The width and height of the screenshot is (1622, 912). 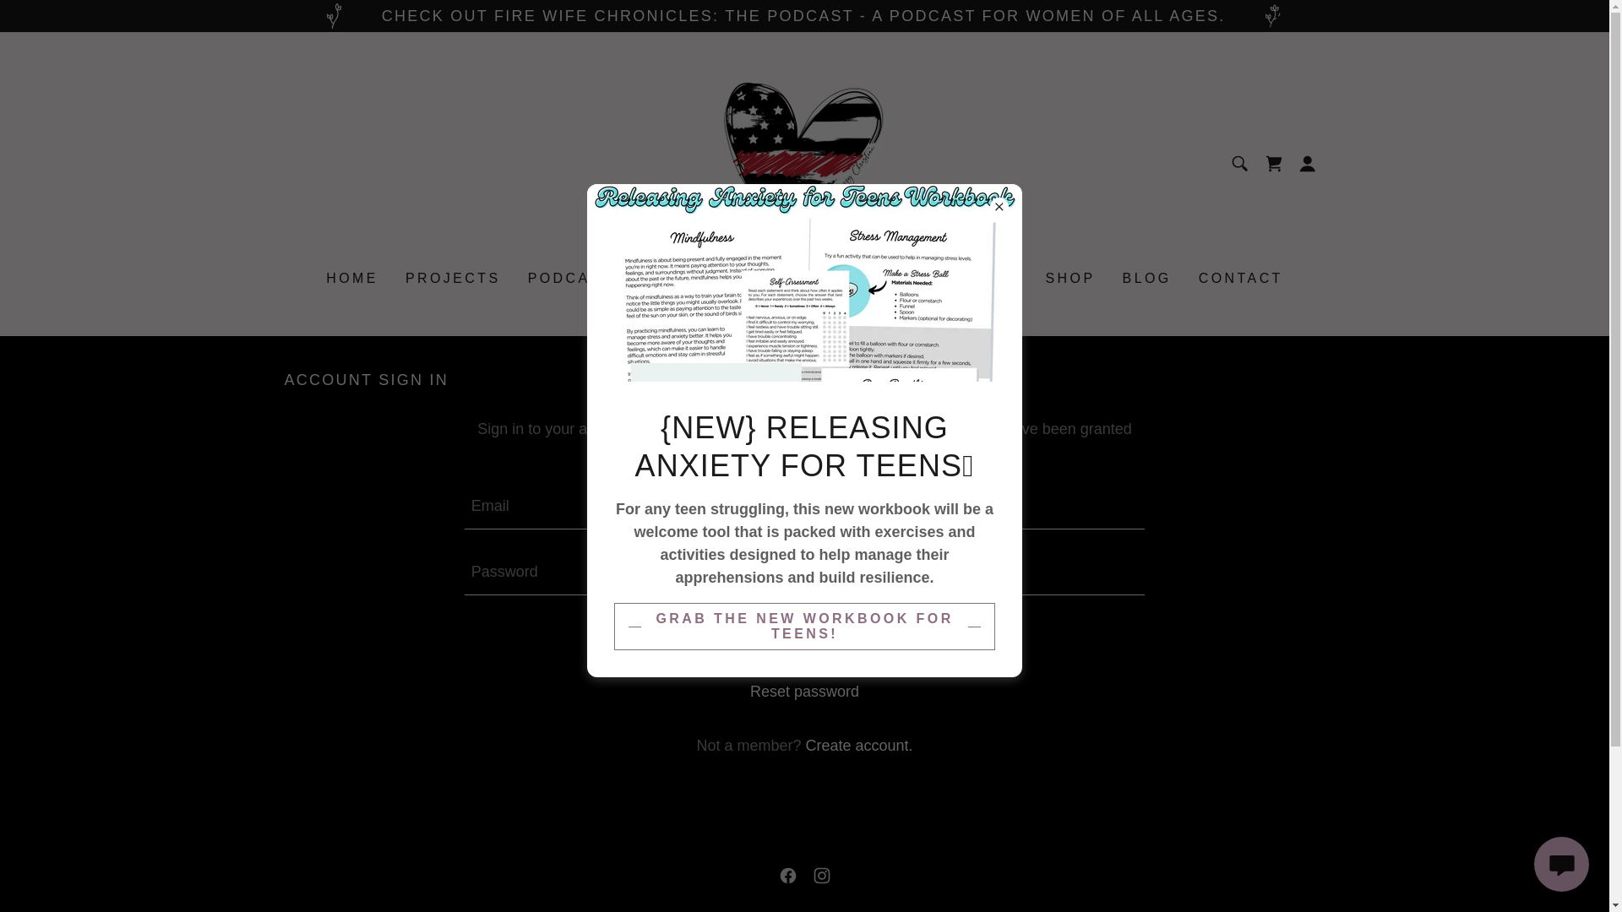 I want to click on PROJECTS, so click(x=453, y=279).